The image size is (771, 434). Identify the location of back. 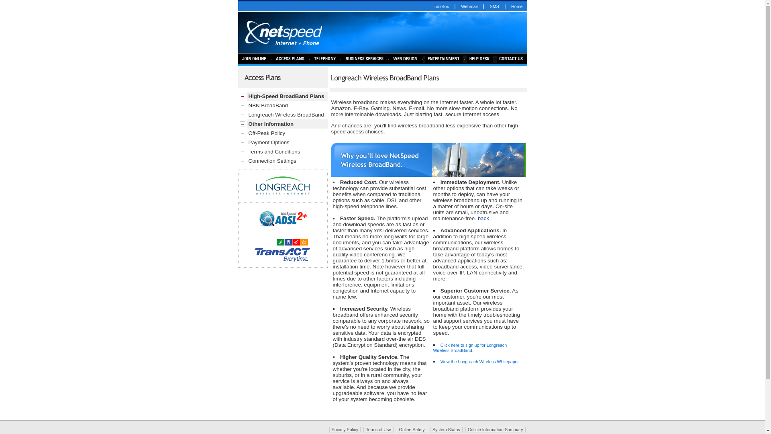
(483, 219).